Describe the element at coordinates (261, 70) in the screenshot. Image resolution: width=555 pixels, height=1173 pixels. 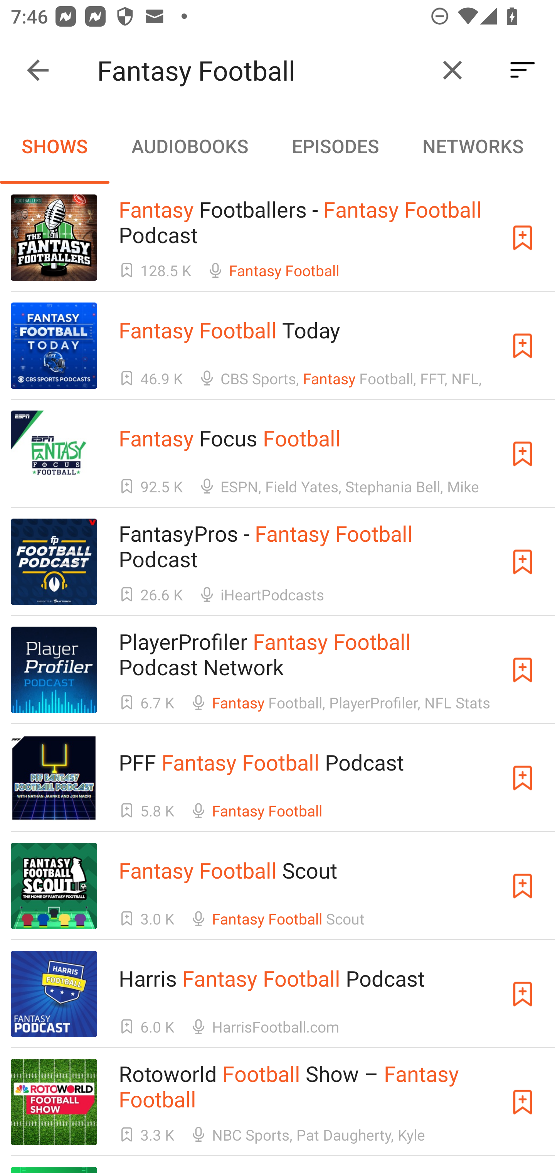
I see `Fantasy Football` at that location.